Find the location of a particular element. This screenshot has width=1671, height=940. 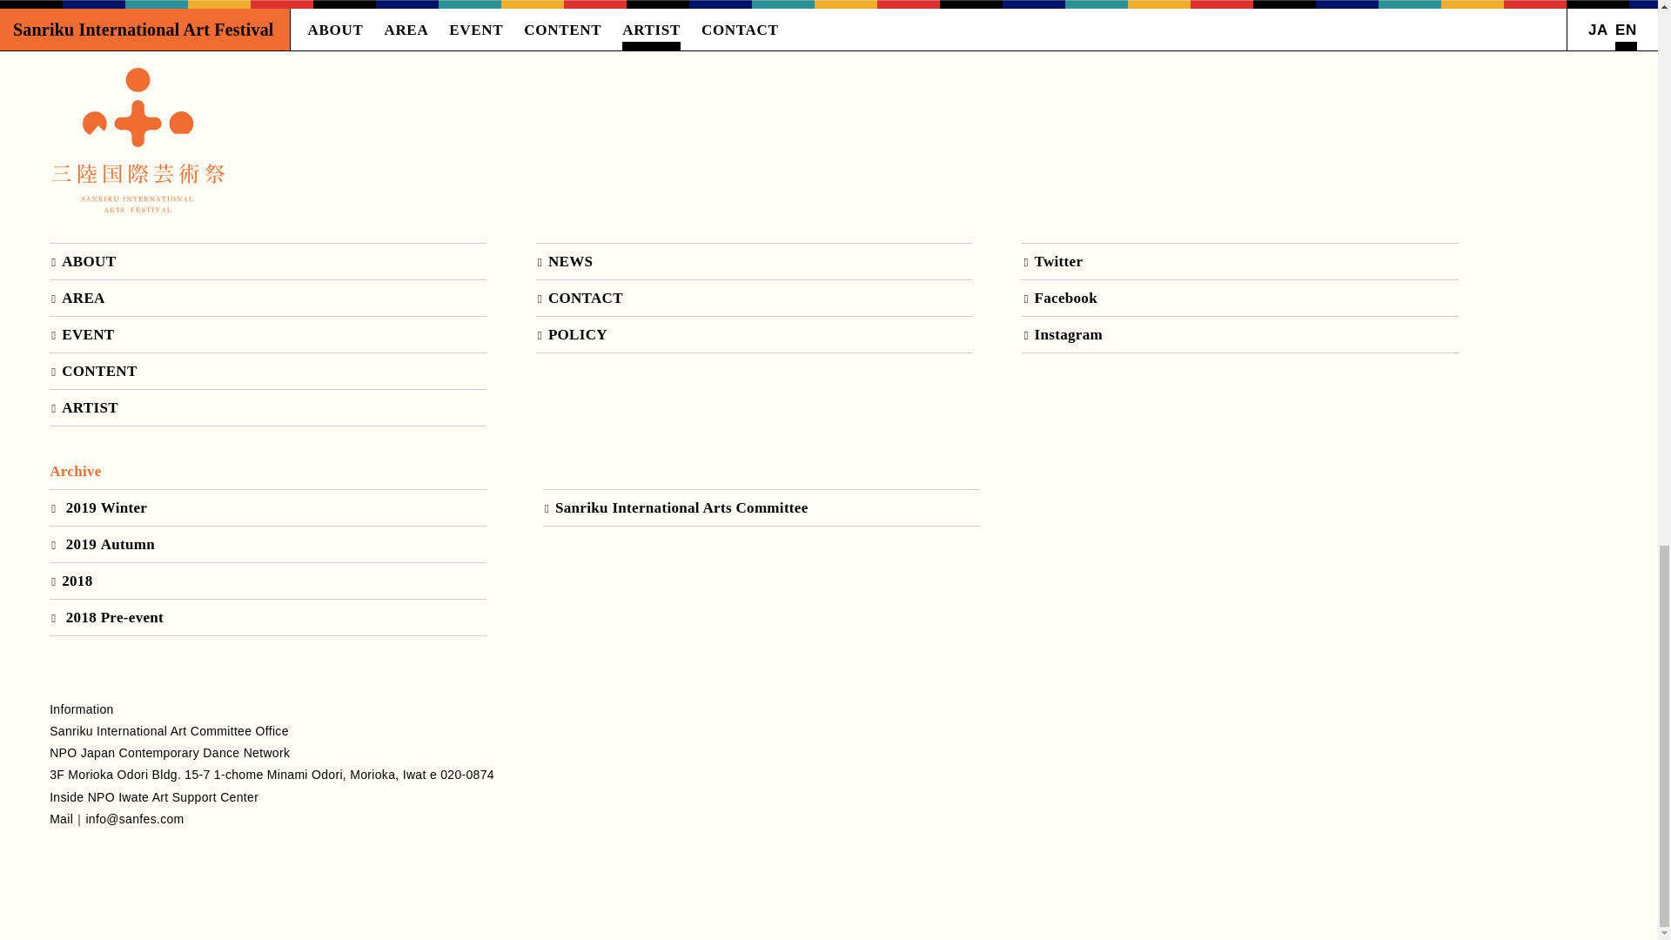

CONTACT is located at coordinates (754, 298).